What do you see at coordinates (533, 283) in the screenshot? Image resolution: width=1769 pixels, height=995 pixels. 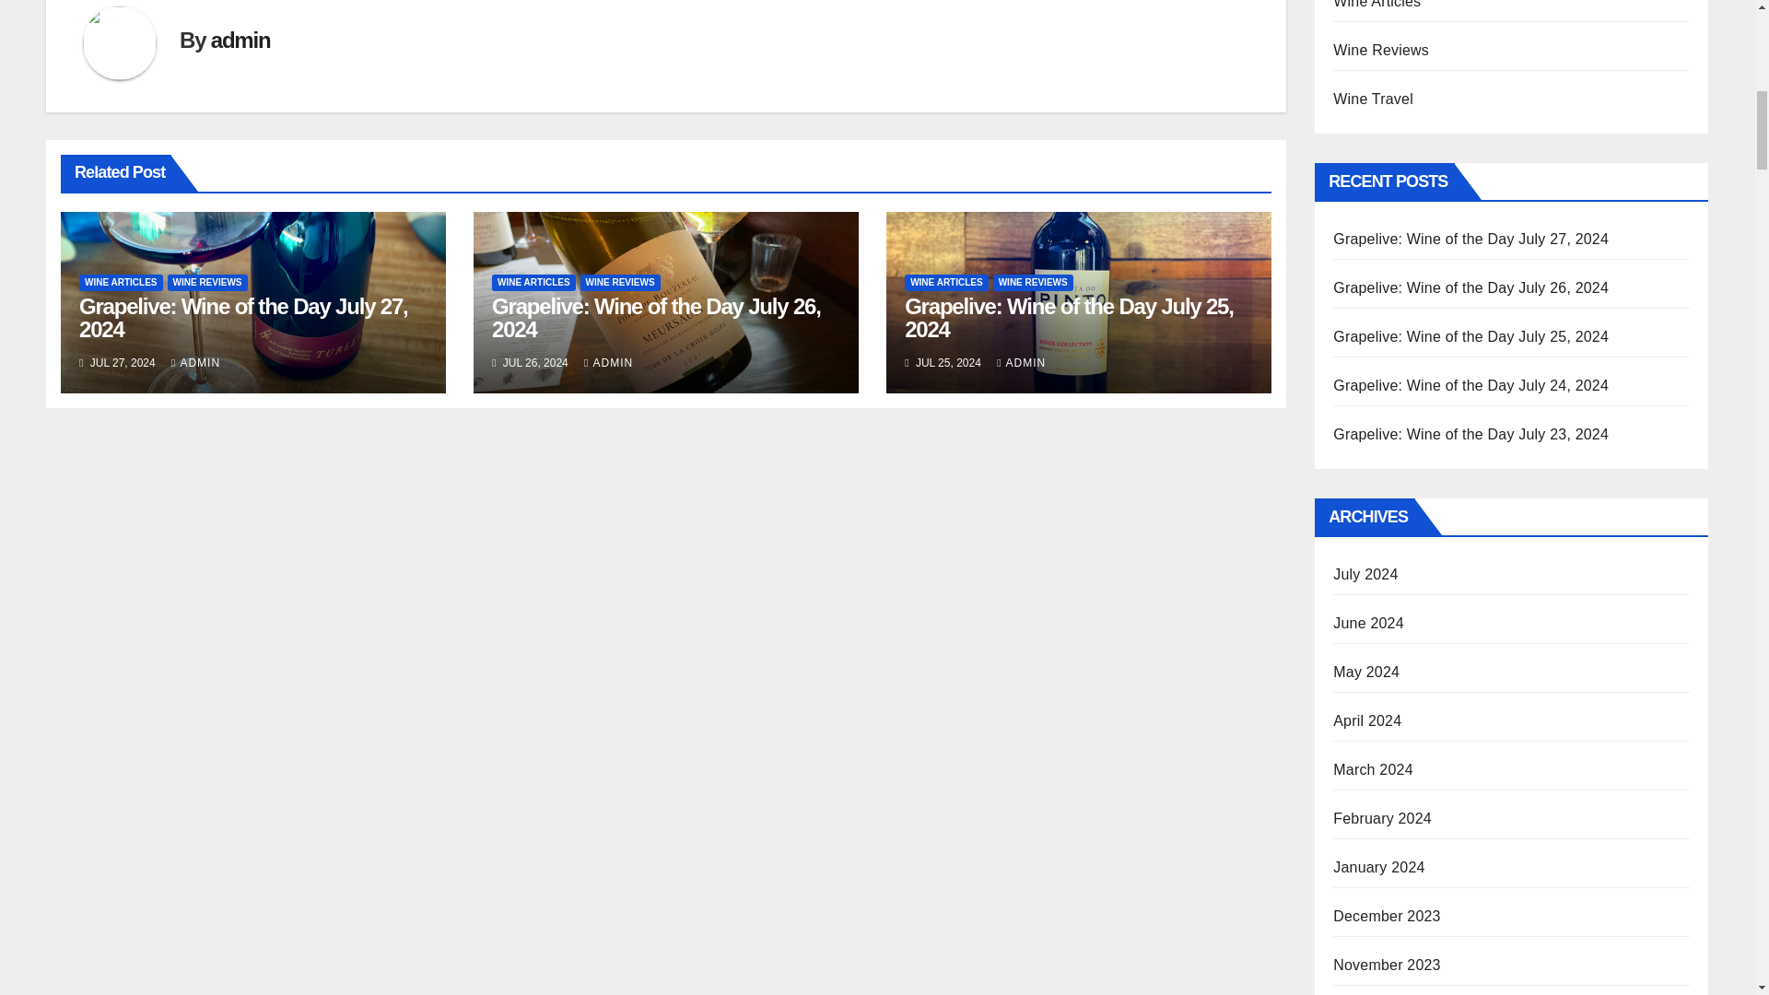 I see `WINE ARTICLES` at bounding box center [533, 283].